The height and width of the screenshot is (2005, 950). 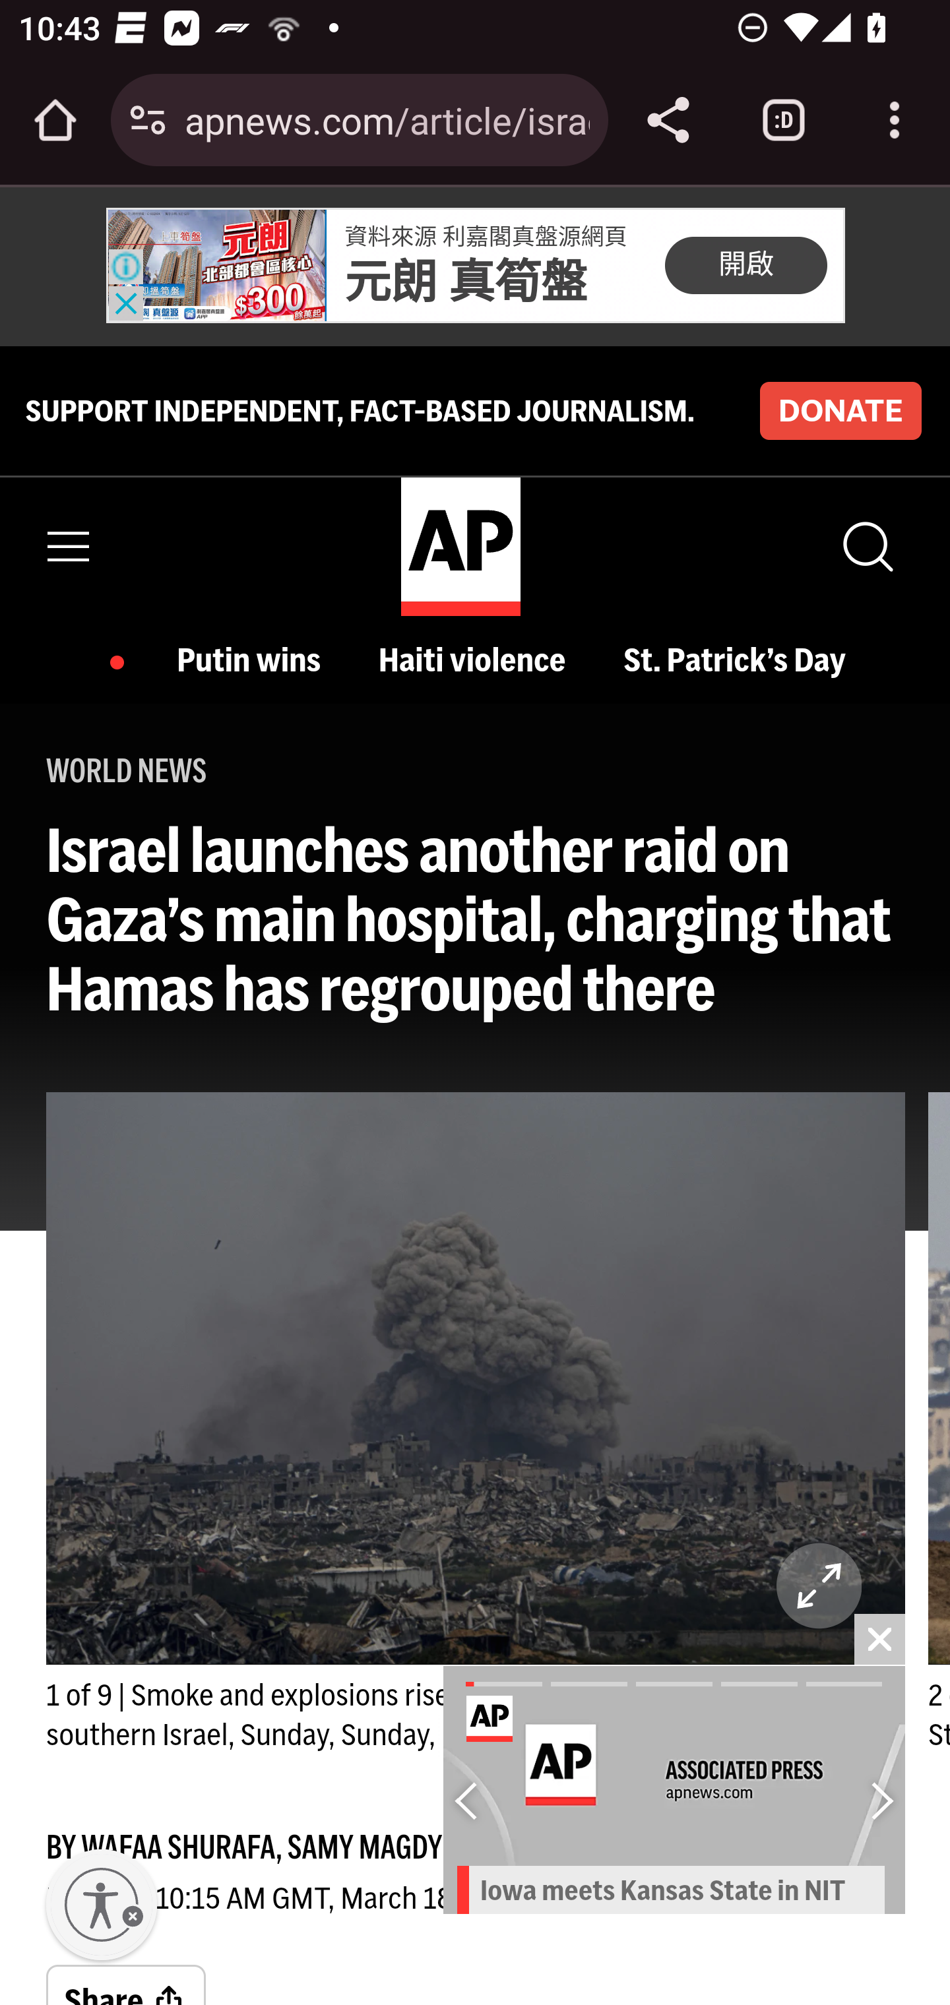 I want to click on St. Patrick’s Day, so click(x=740, y=660).